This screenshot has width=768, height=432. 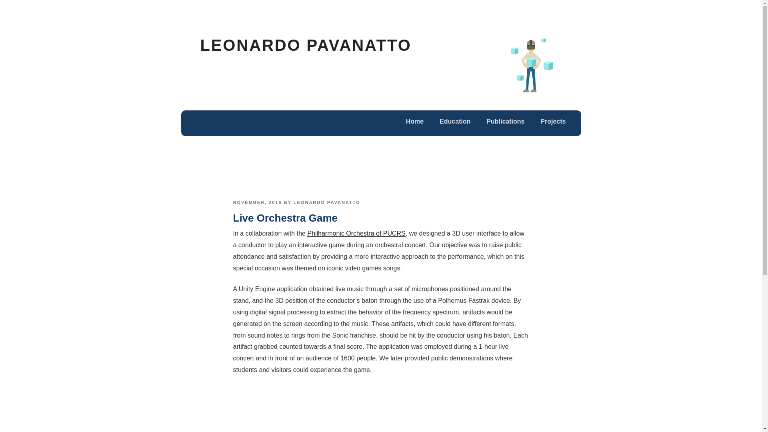 What do you see at coordinates (356, 233) in the screenshot?
I see `Philharmonic Orchestra of PUCRS` at bounding box center [356, 233].